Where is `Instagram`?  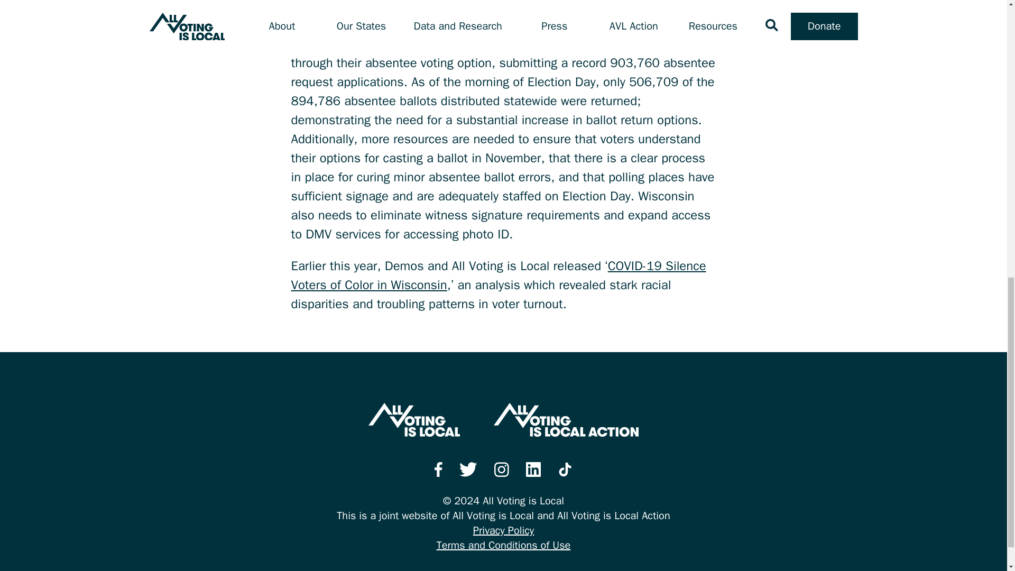
Instagram is located at coordinates (502, 469).